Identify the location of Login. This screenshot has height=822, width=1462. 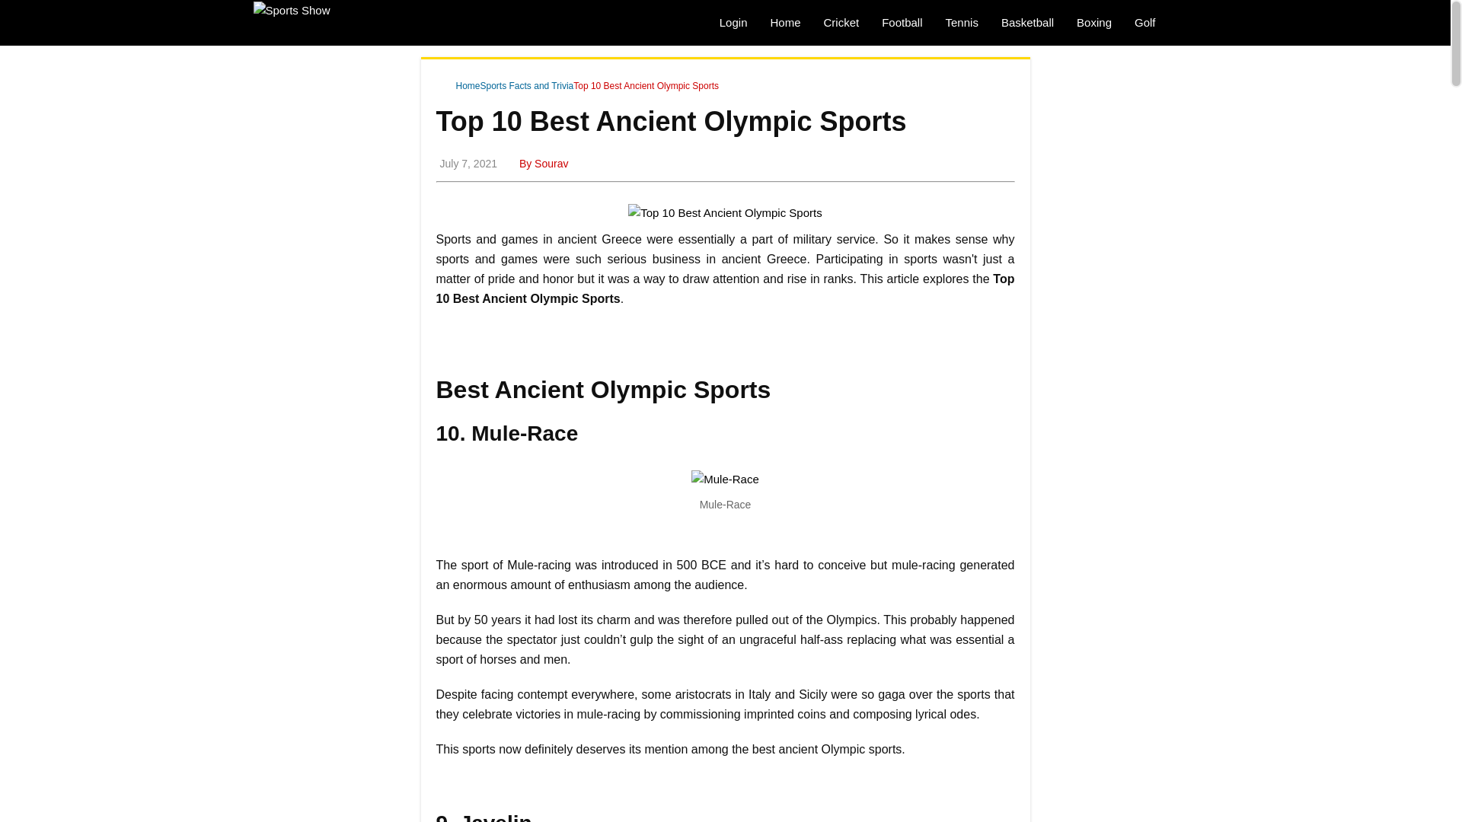
(733, 23).